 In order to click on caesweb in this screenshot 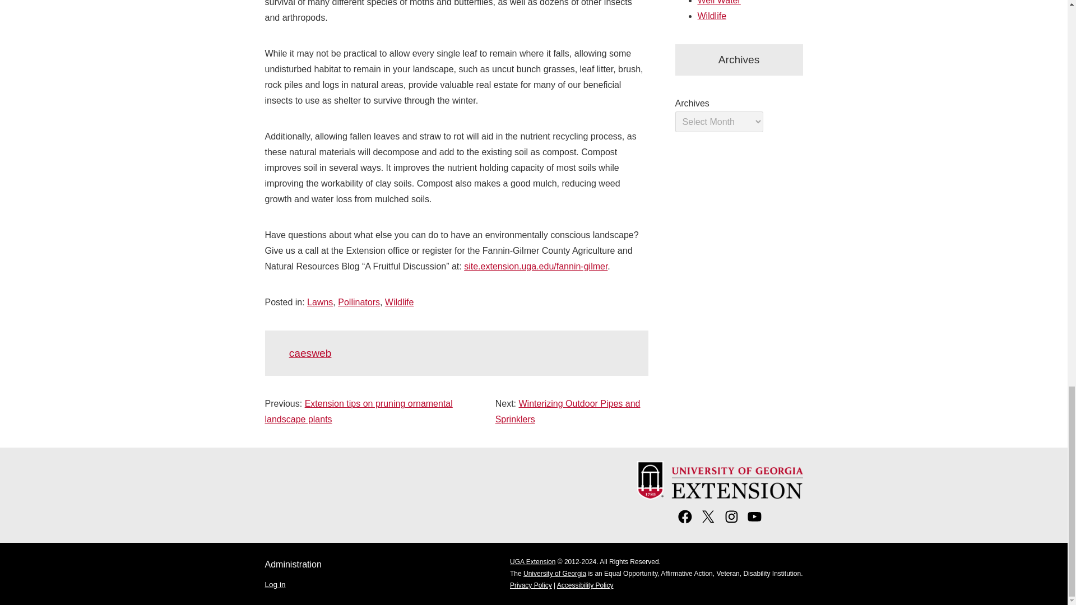, I will do `click(310, 353)`.